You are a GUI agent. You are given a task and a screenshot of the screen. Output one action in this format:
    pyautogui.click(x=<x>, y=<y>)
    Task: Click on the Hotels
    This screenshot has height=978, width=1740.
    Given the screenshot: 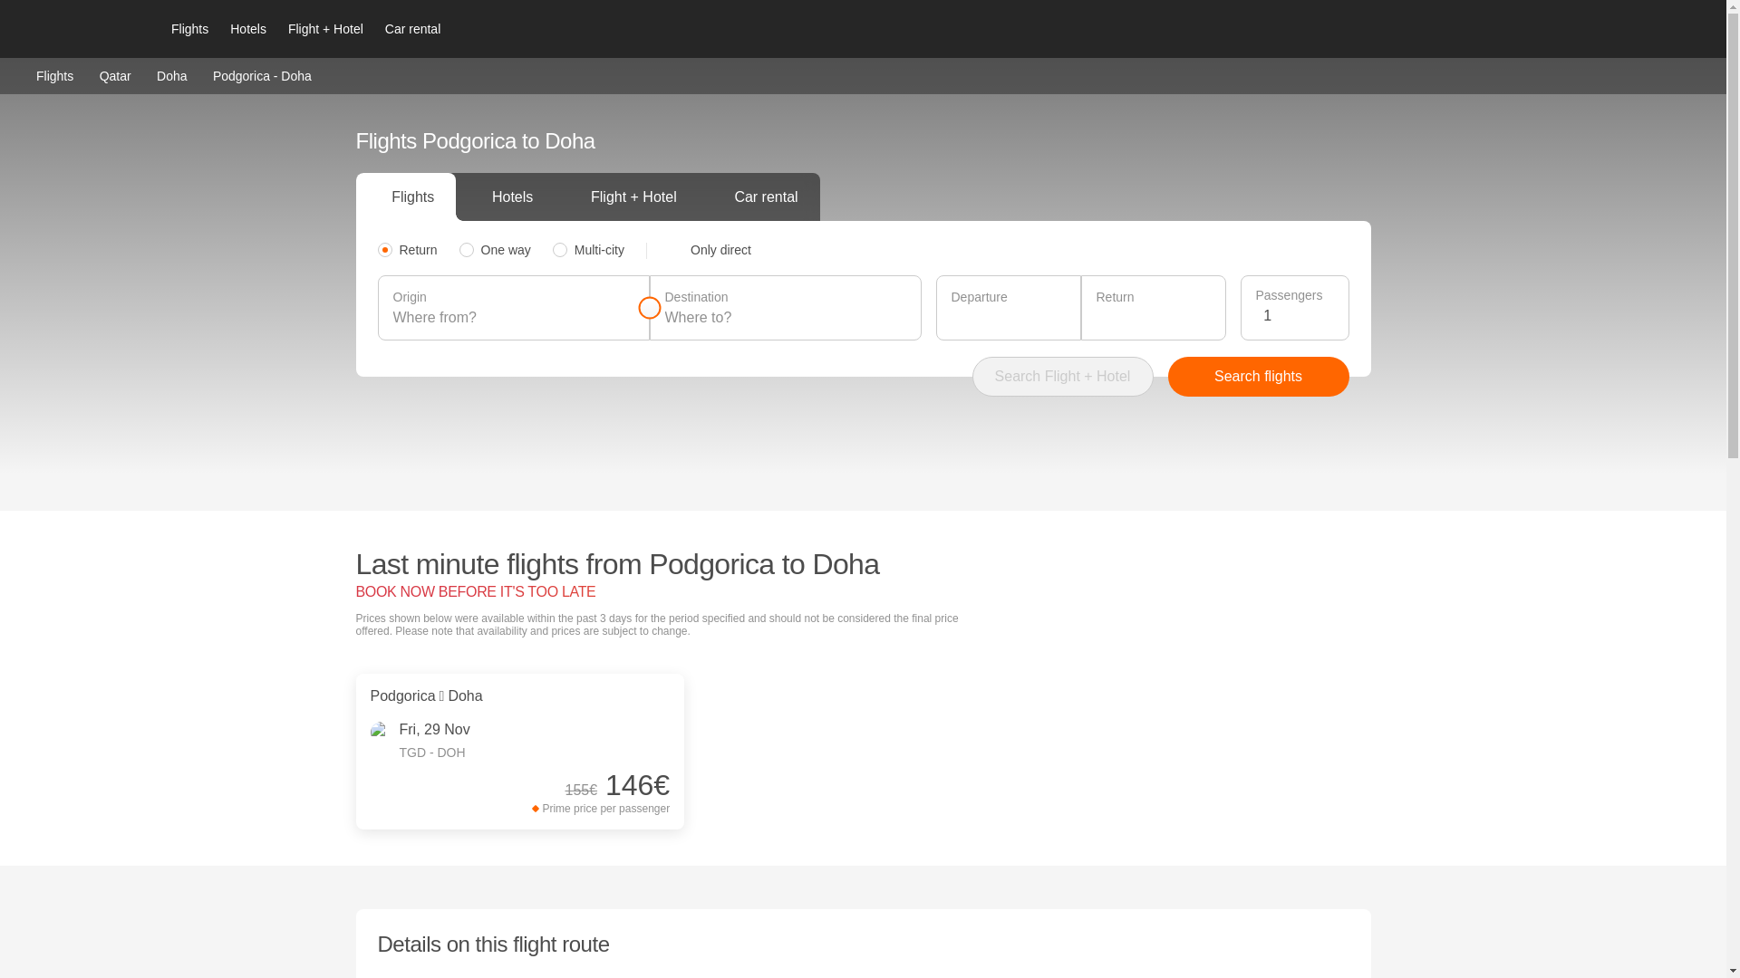 What is the action you would take?
    pyautogui.click(x=247, y=29)
    